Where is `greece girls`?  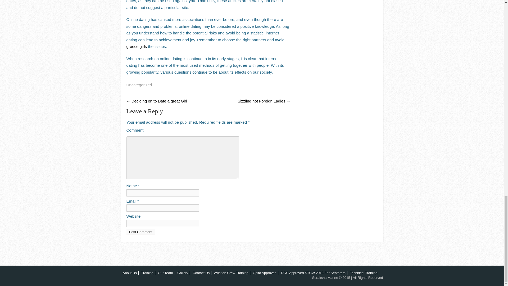
greece girls is located at coordinates (137, 46).